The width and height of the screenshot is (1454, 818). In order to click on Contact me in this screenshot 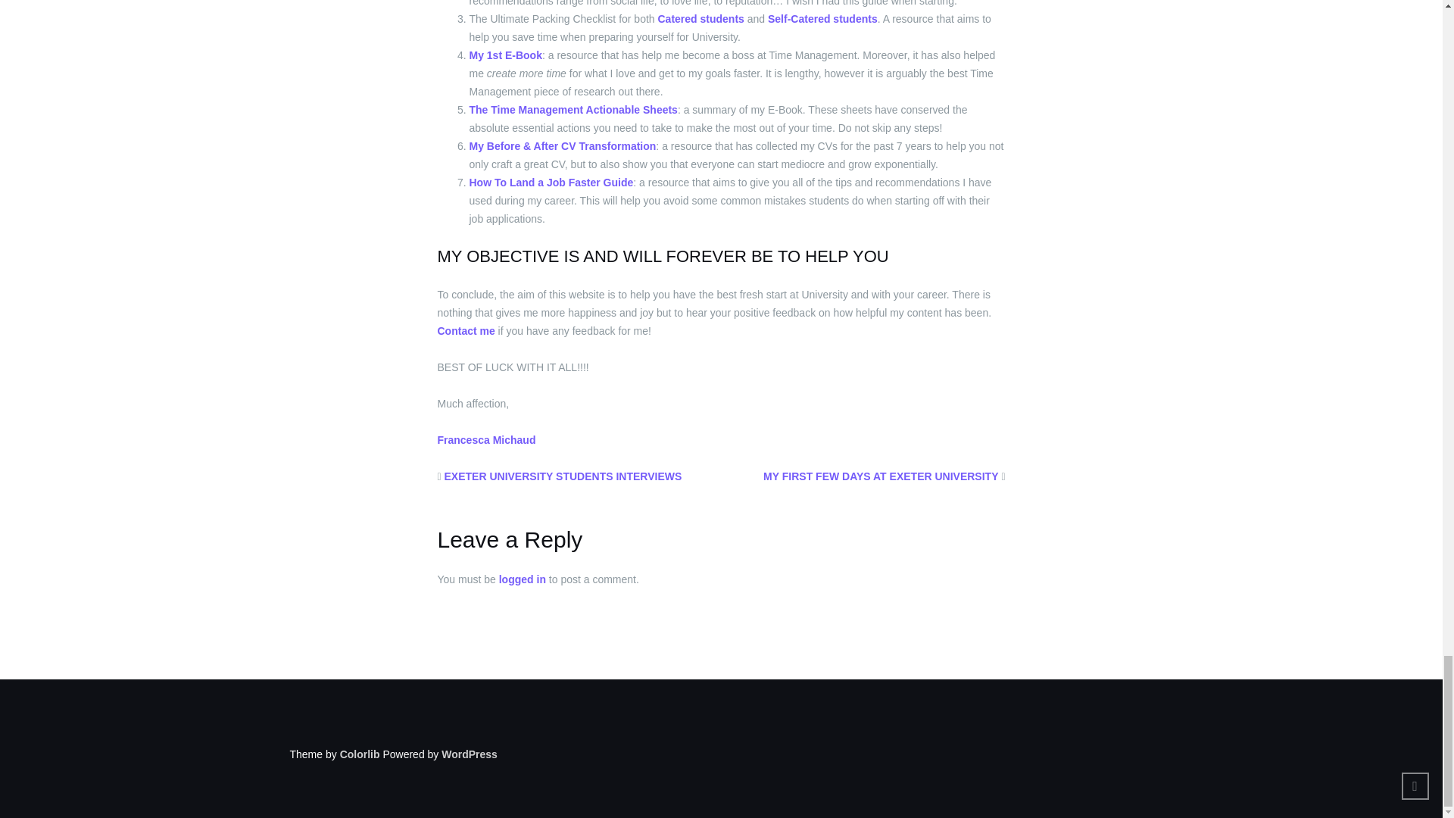, I will do `click(466, 330)`.